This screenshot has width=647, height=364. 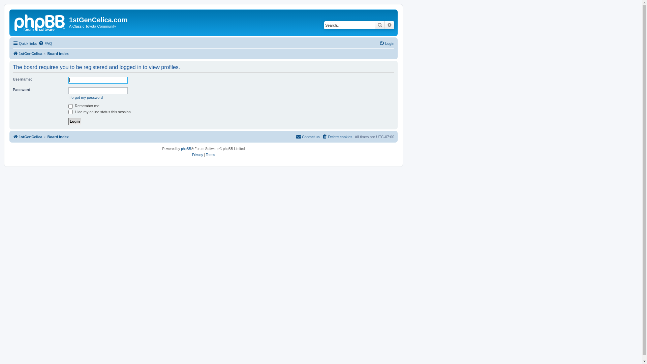 What do you see at coordinates (308, 137) in the screenshot?
I see `Contact us` at bounding box center [308, 137].